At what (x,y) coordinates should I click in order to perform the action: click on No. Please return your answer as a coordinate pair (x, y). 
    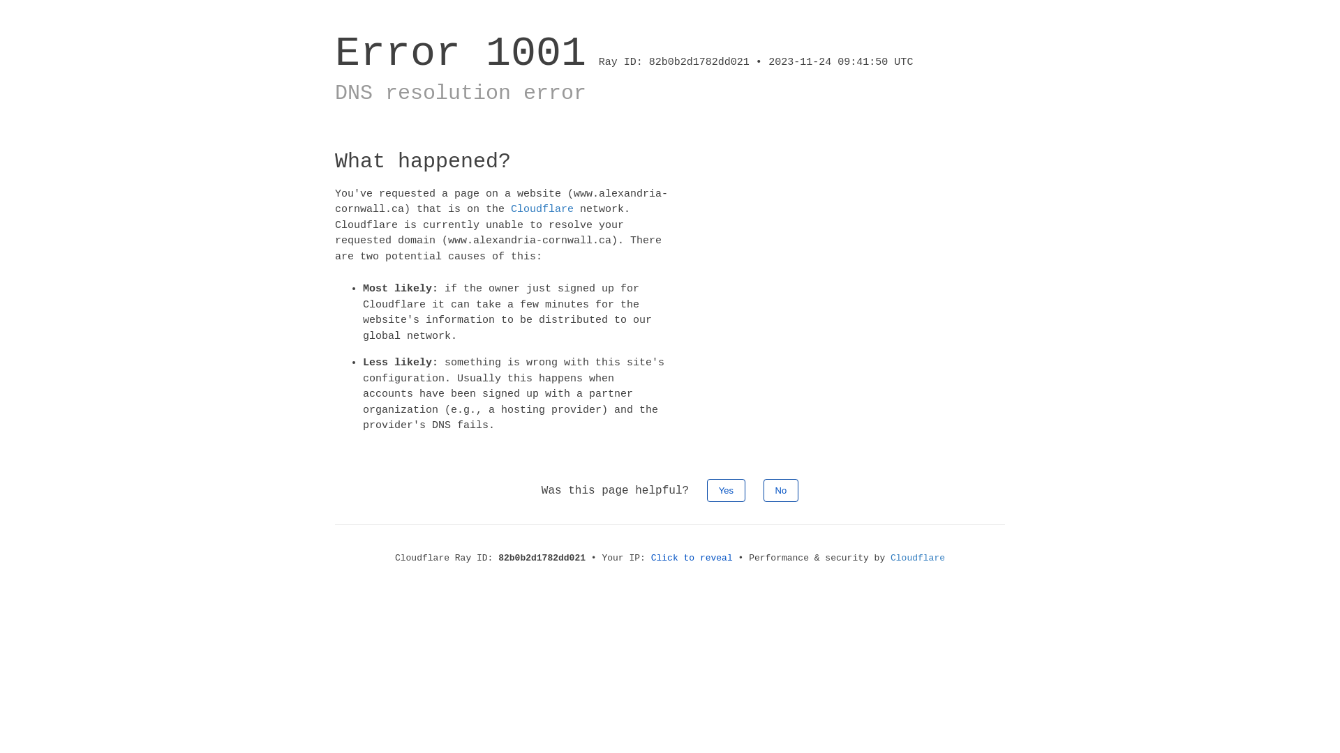
    Looking at the image, I should click on (782, 489).